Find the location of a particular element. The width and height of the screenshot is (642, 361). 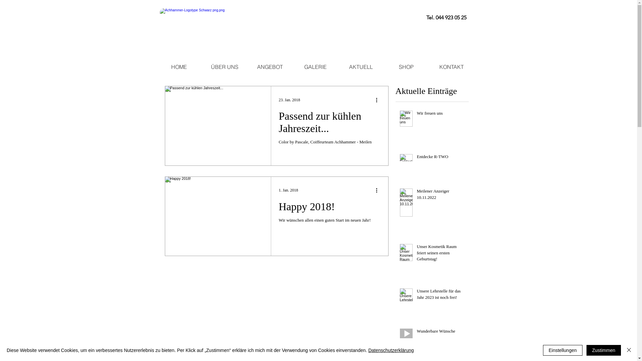

Zustimmen is located at coordinates (604, 350).